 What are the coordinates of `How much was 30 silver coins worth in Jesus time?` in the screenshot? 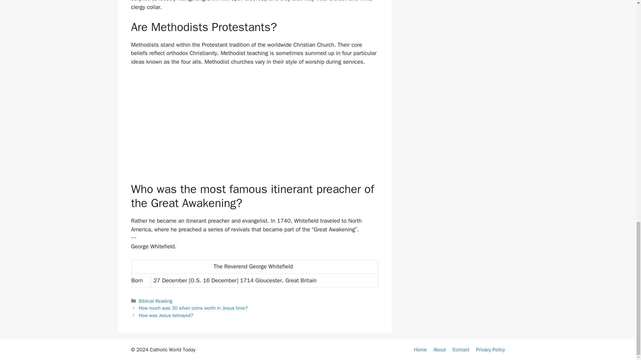 It's located at (193, 308).